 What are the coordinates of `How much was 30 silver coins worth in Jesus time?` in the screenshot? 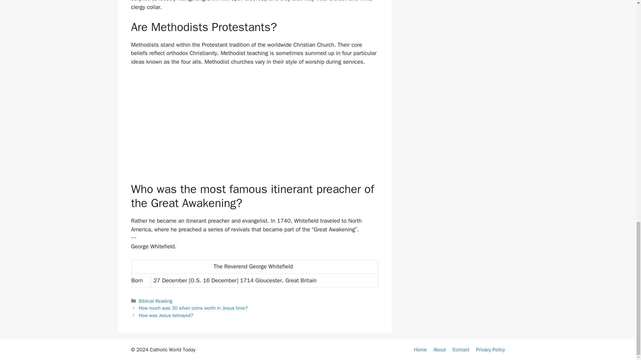 It's located at (193, 308).